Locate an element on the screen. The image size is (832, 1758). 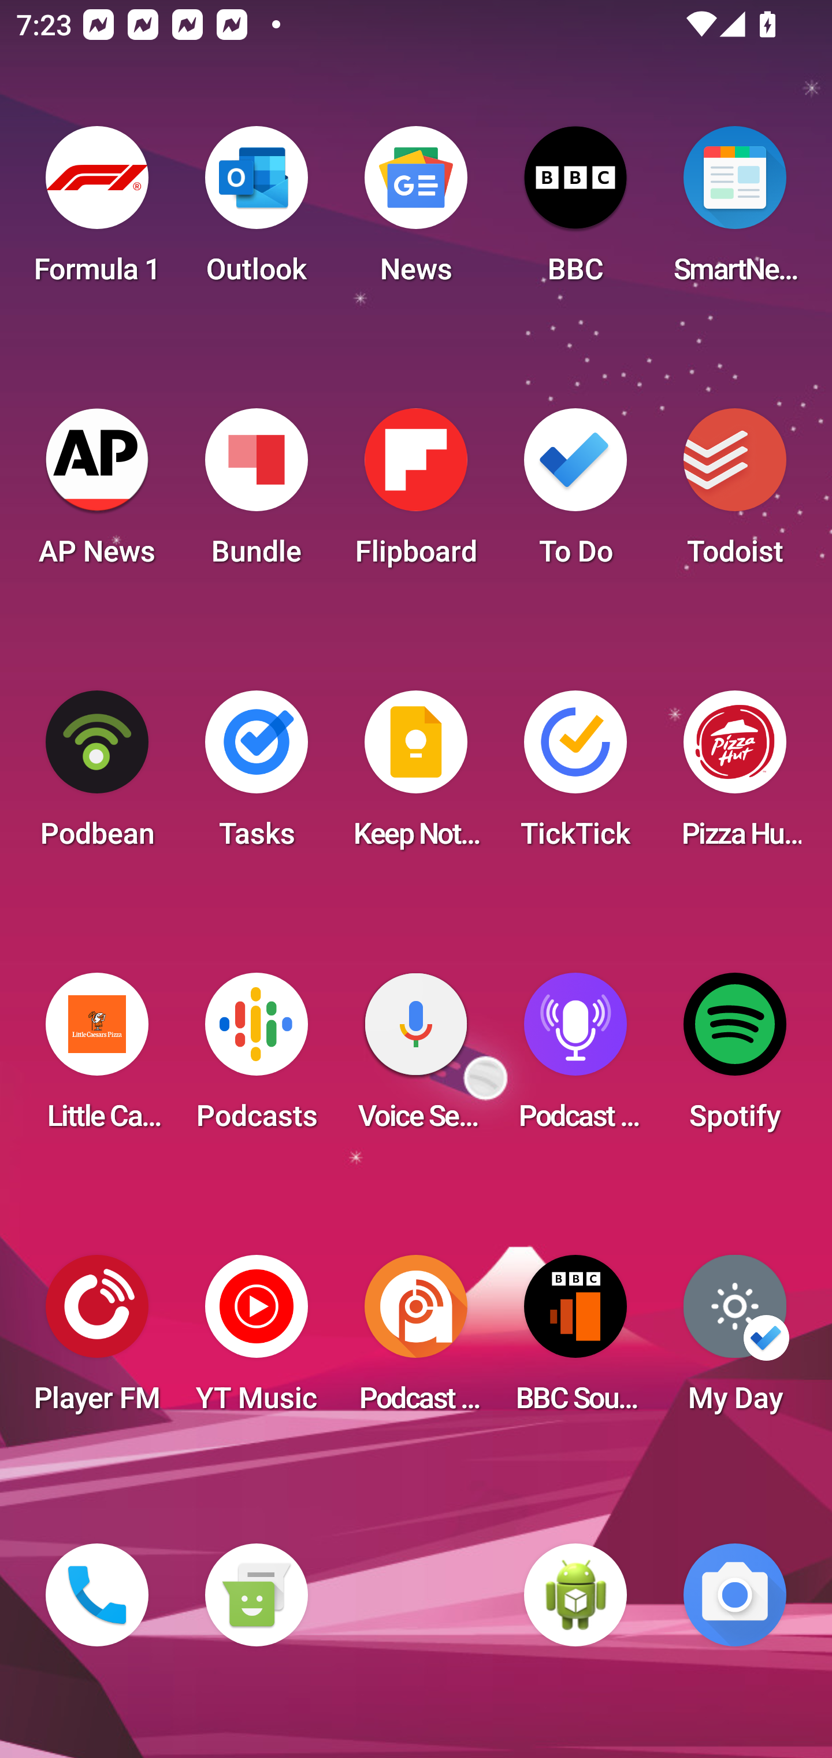
AP News is located at coordinates (97, 494).